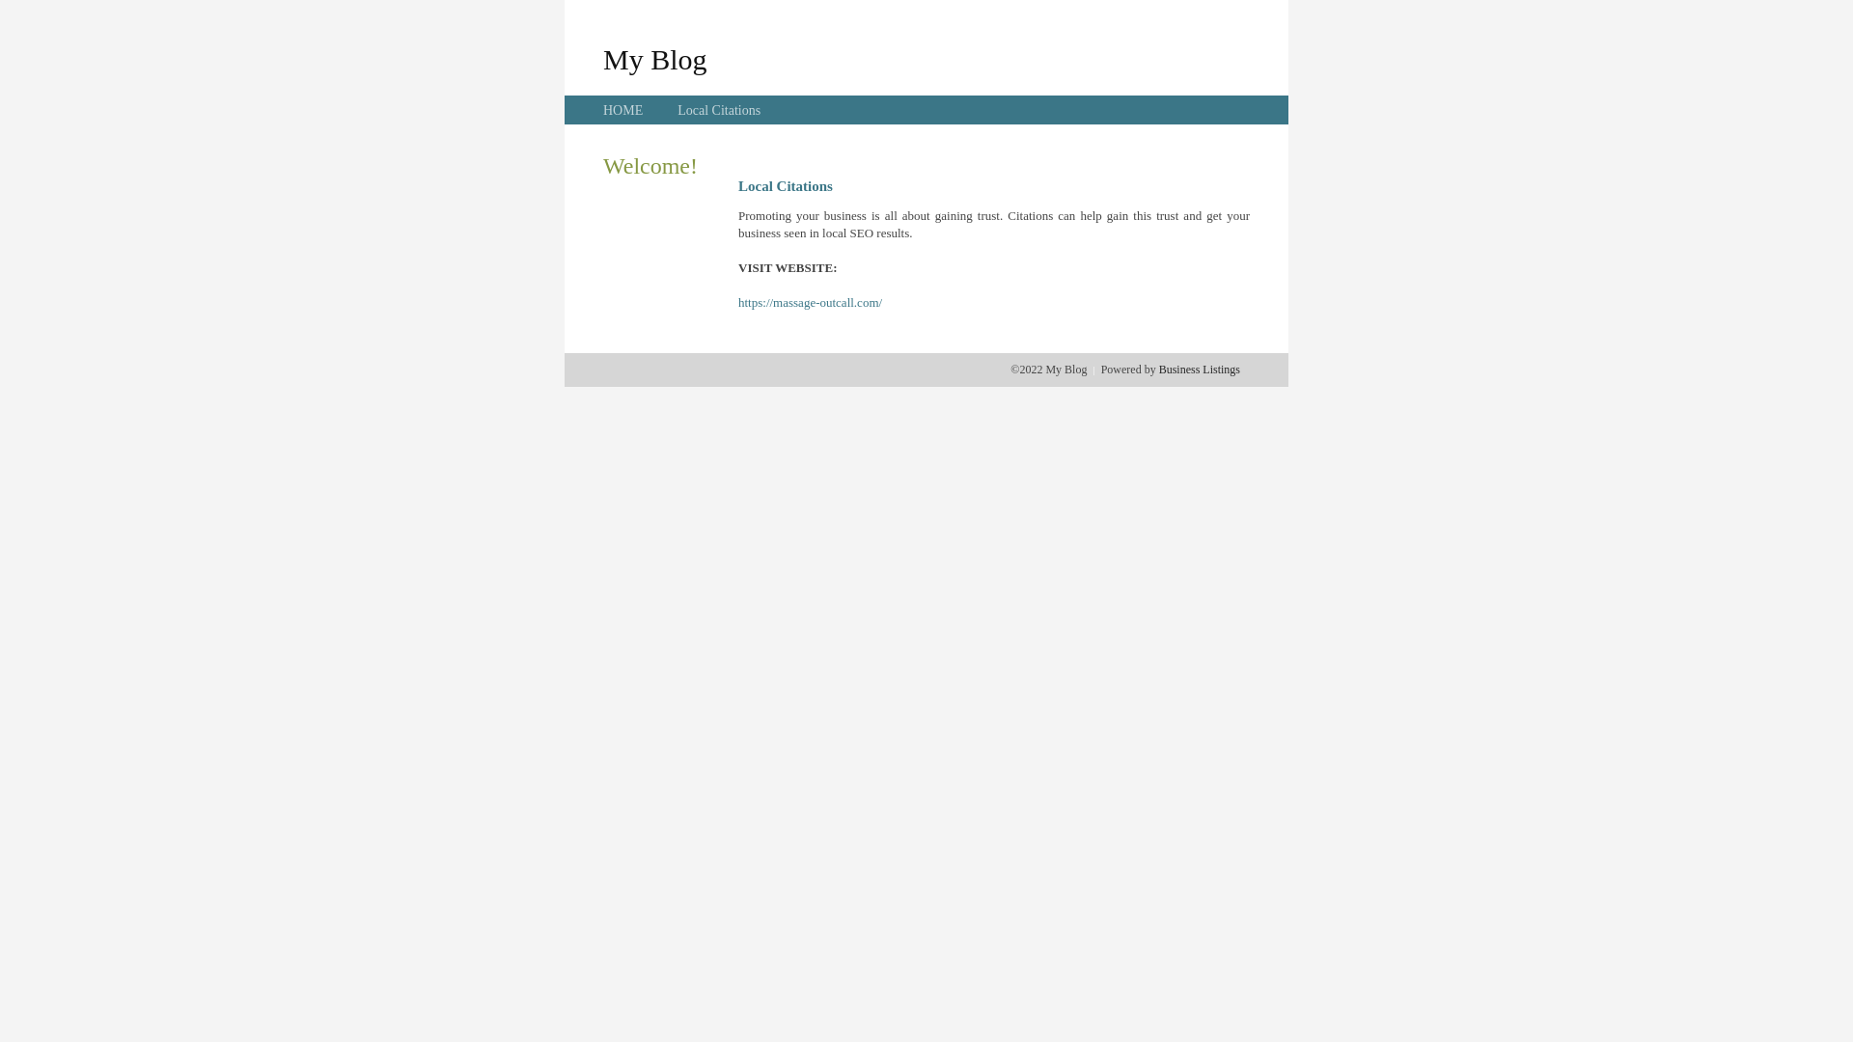 This screenshot has height=1042, width=1853. What do you see at coordinates (1200, 370) in the screenshot?
I see `Business Listings` at bounding box center [1200, 370].